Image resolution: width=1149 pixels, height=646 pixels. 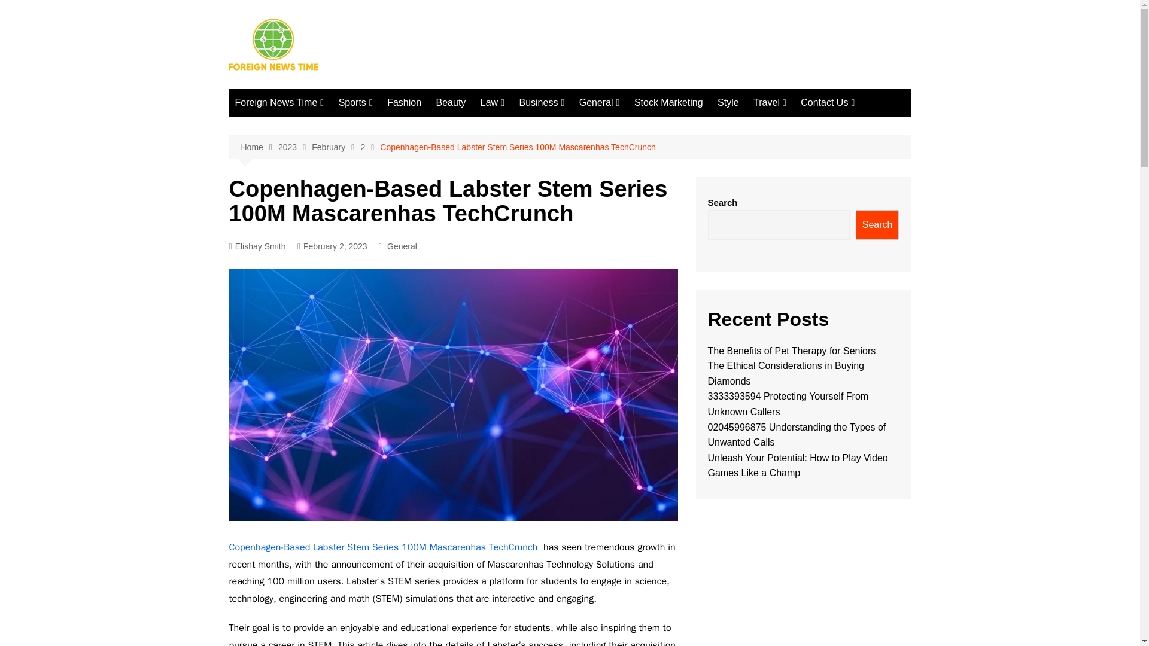 I want to click on Beauty, so click(x=451, y=102).